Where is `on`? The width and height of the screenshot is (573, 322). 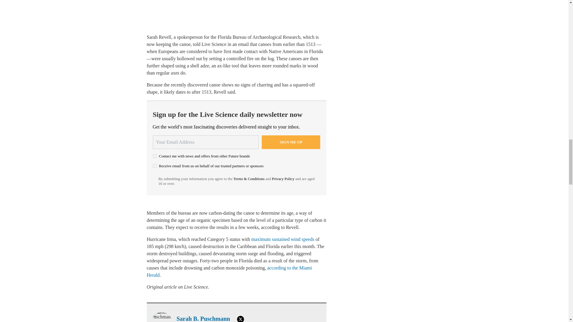 on is located at coordinates (155, 166).